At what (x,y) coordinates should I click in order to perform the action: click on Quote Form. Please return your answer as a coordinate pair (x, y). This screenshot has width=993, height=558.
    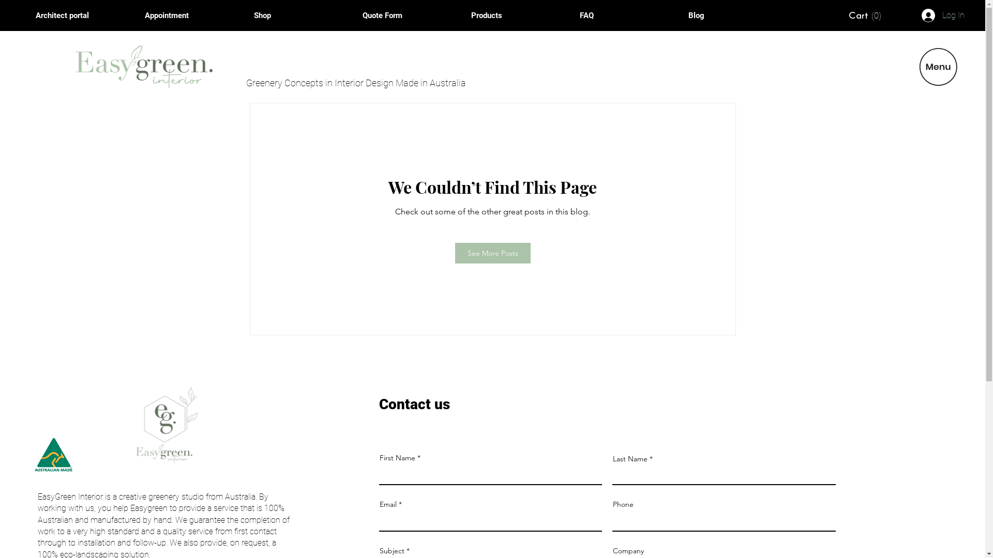
    Looking at the image, I should click on (409, 16).